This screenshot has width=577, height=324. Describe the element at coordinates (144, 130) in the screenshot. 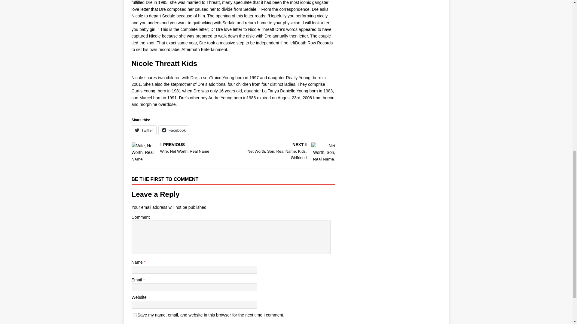

I see `Click to share on Twitter` at that location.